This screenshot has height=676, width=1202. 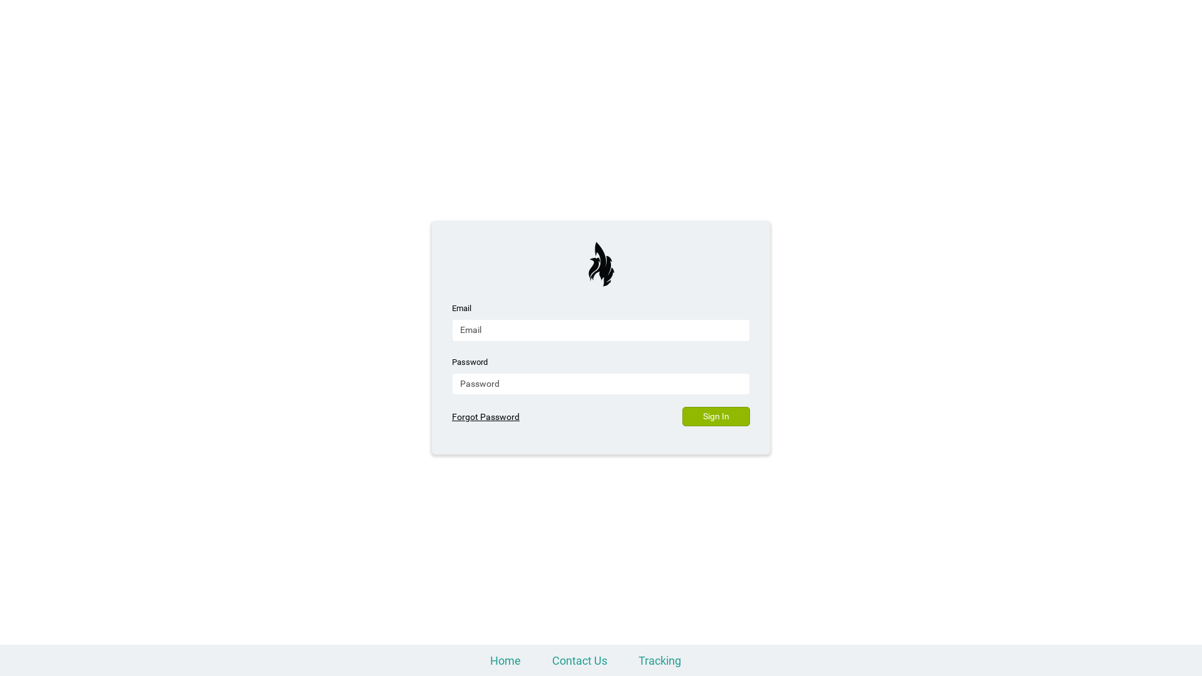 What do you see at coordinates (505, 661) in the screenshot?
I see `Home` at bounding box center [505, 661].